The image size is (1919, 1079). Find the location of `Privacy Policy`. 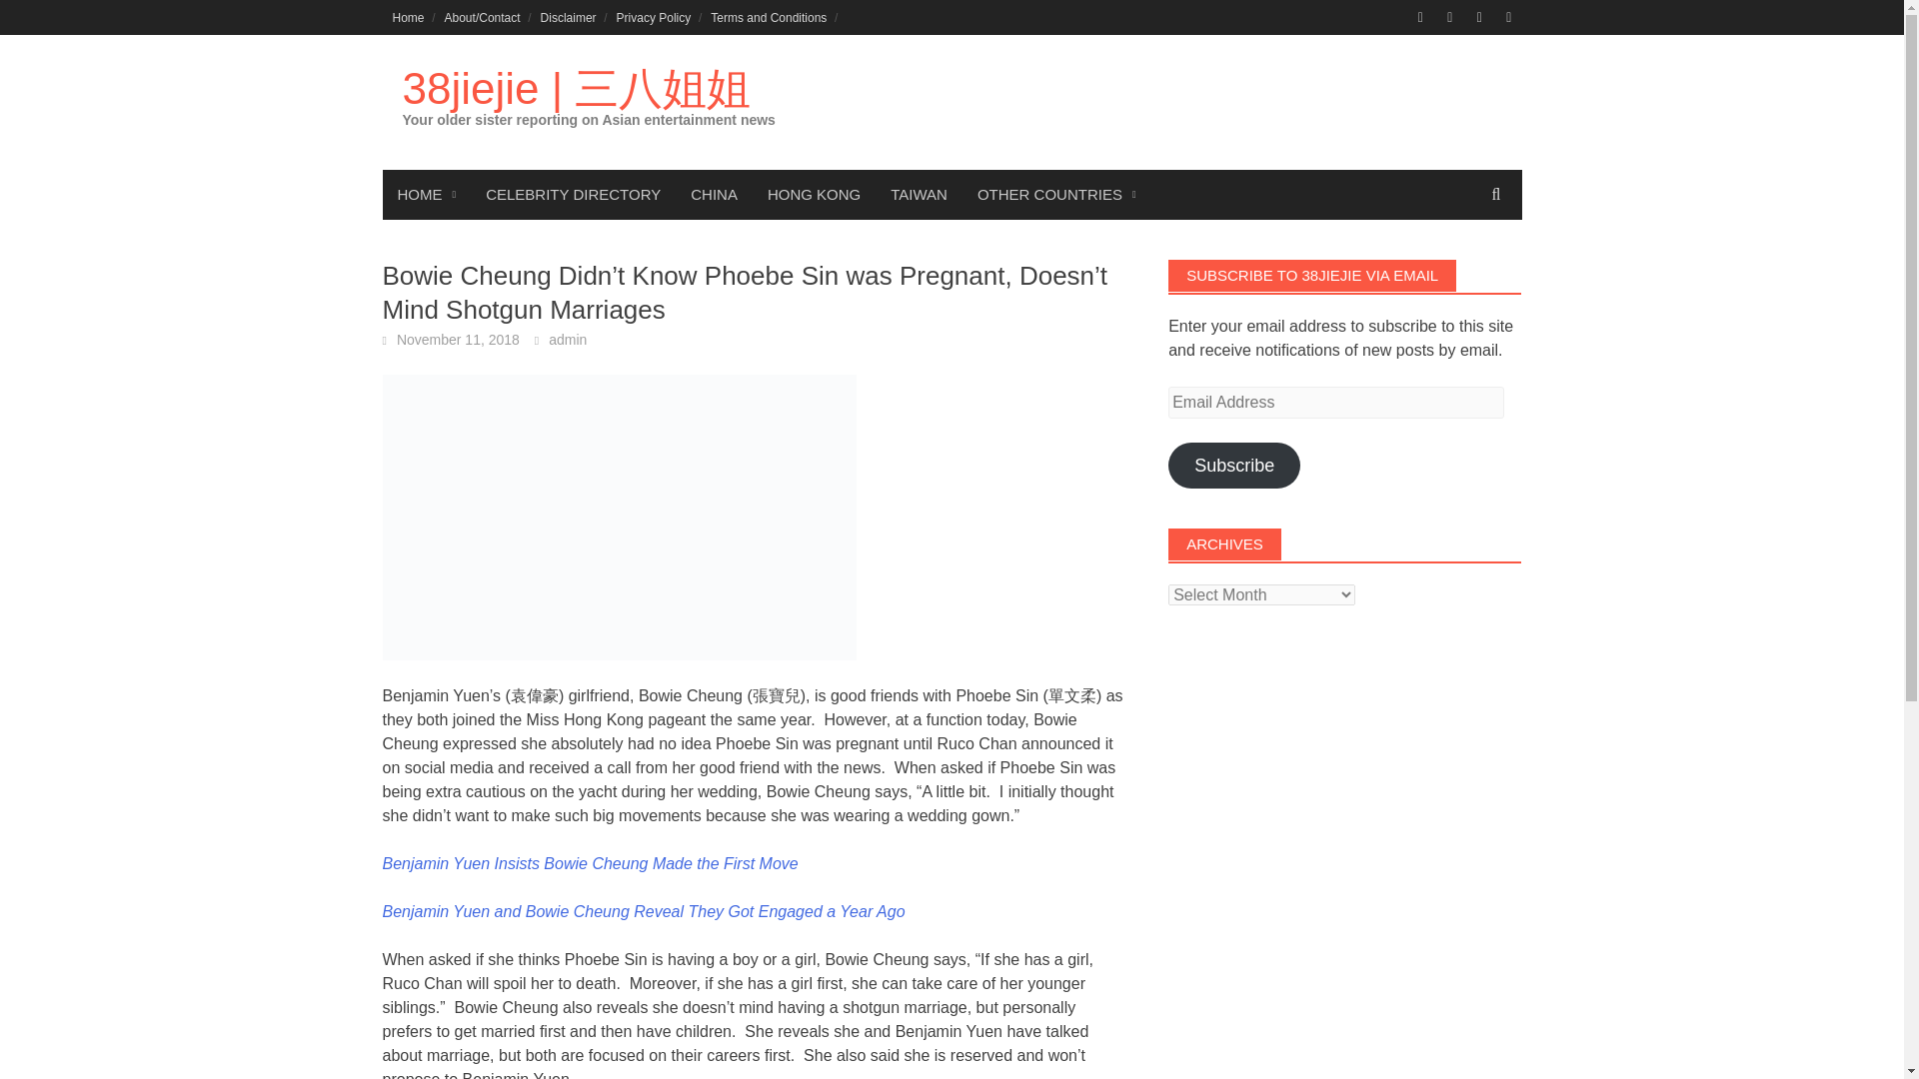

Privacy Policy is located at coordinates (654, 17).